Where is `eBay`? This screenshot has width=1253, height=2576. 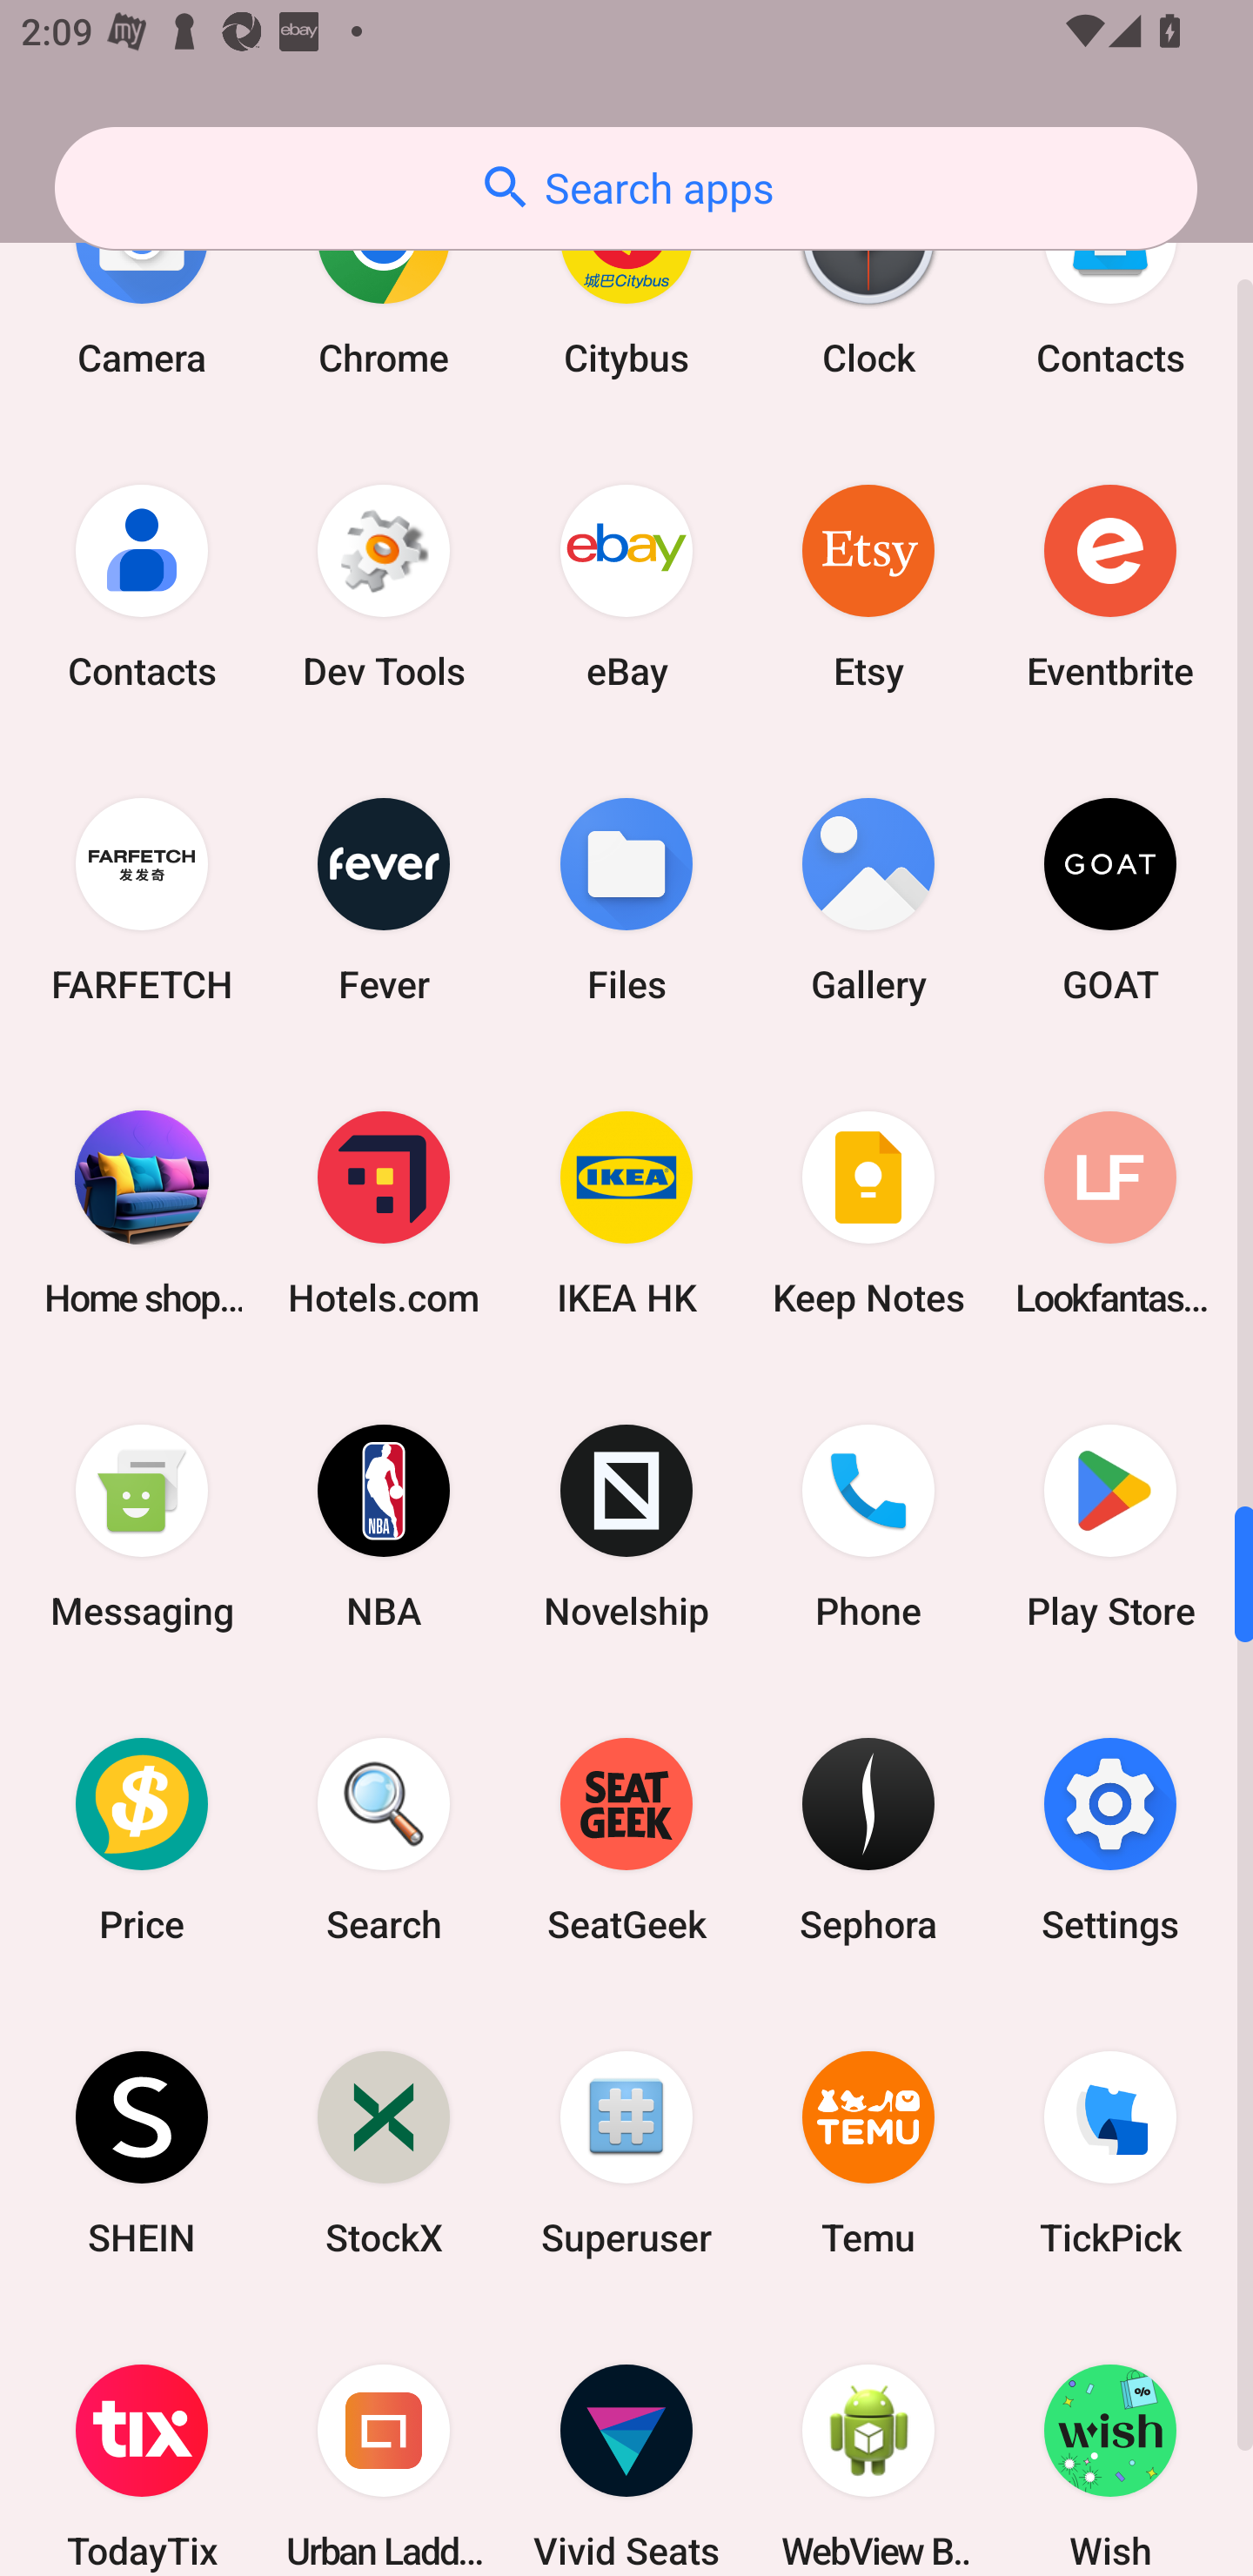
eBay is located at coordinates (626, 587).